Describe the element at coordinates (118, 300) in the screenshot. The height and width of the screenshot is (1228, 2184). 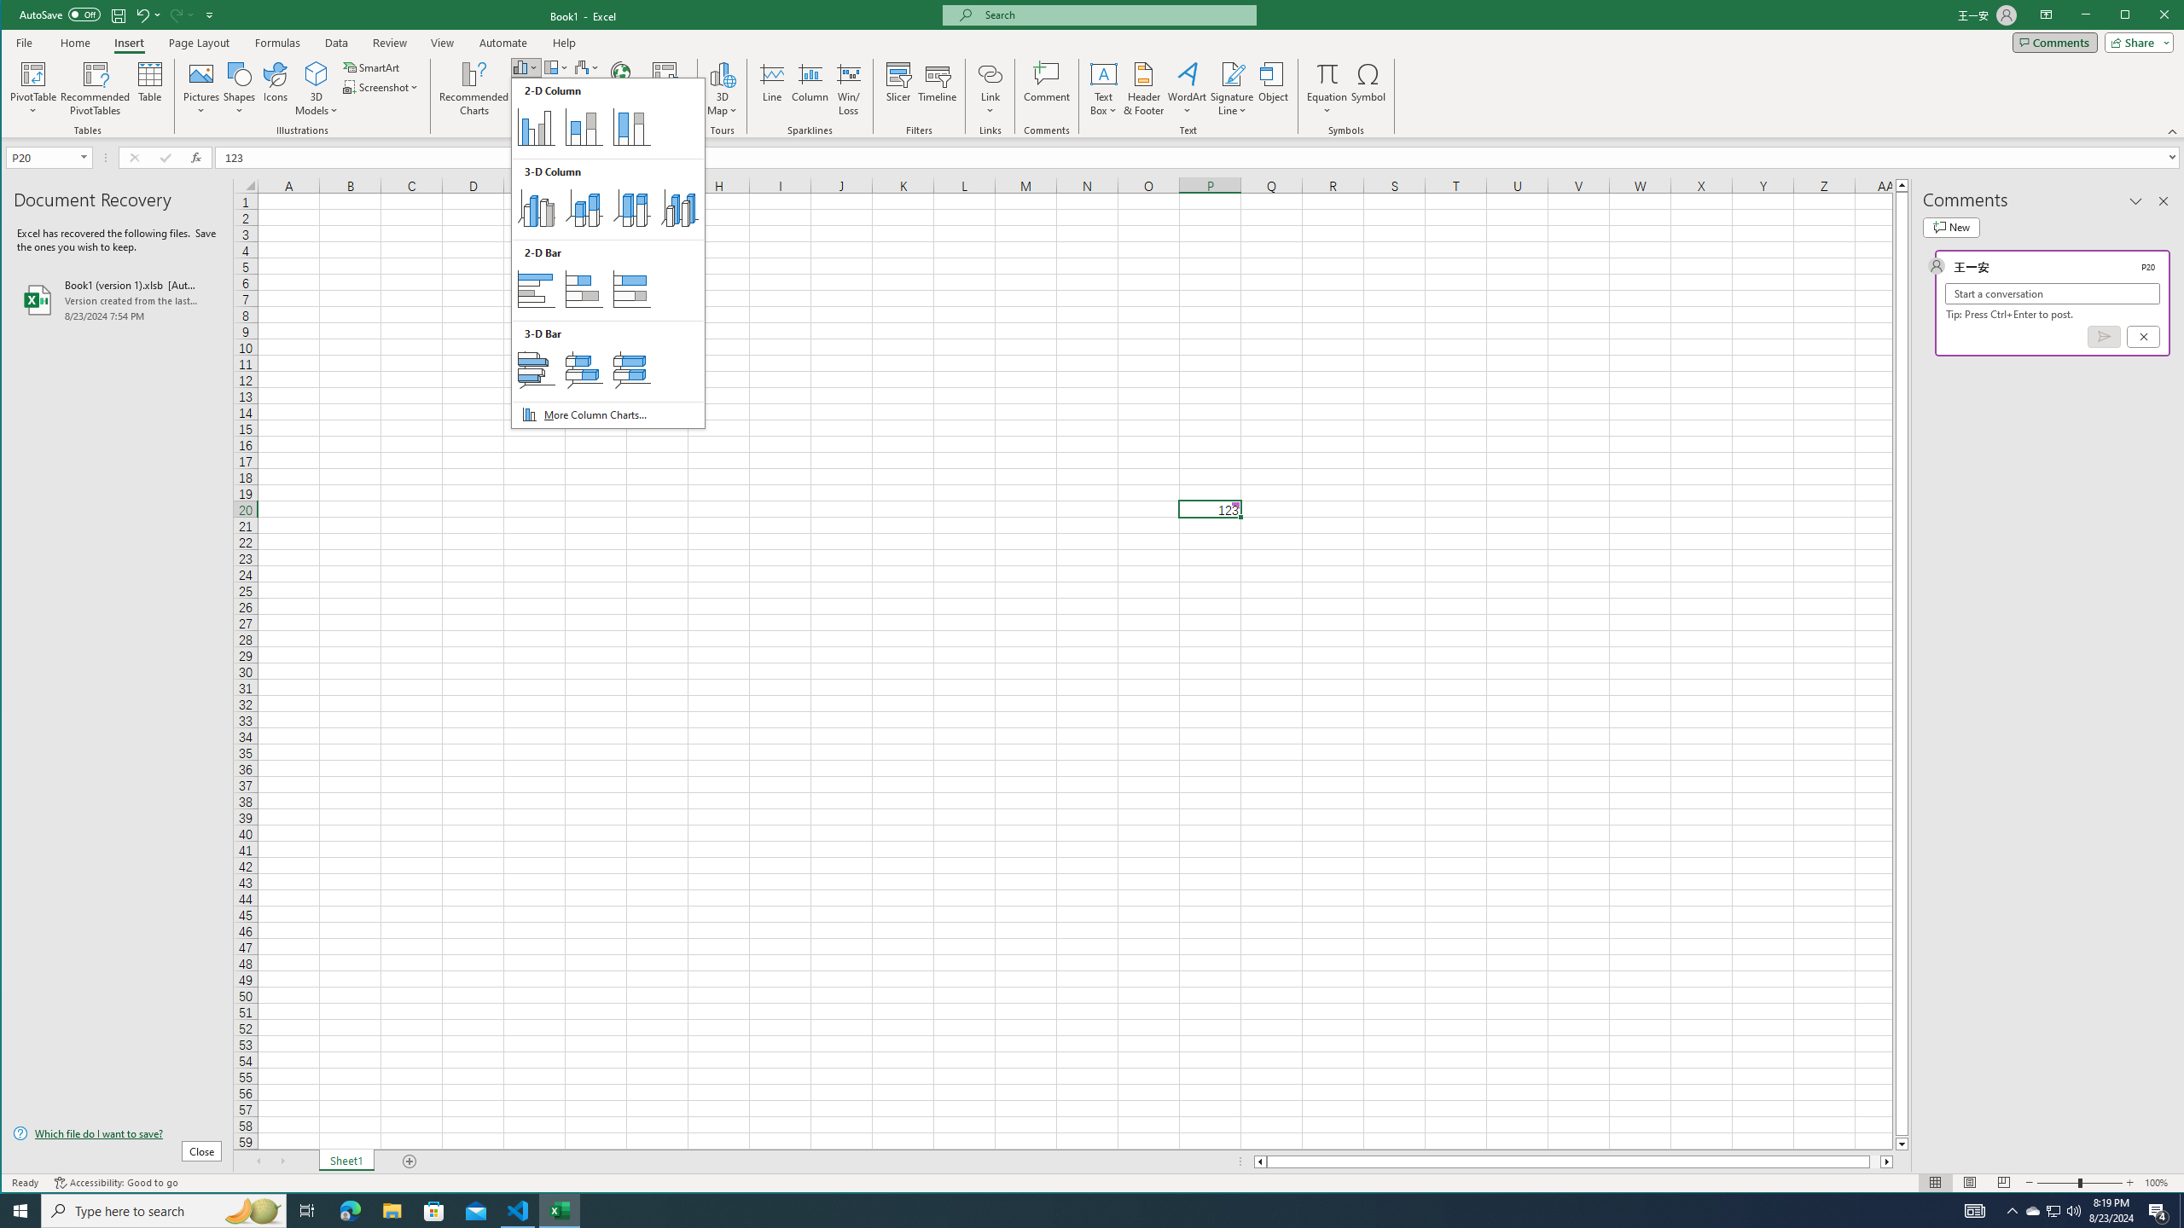
I see `Book1 (version 1).xlsb  [AutoRecovered]` at that location.